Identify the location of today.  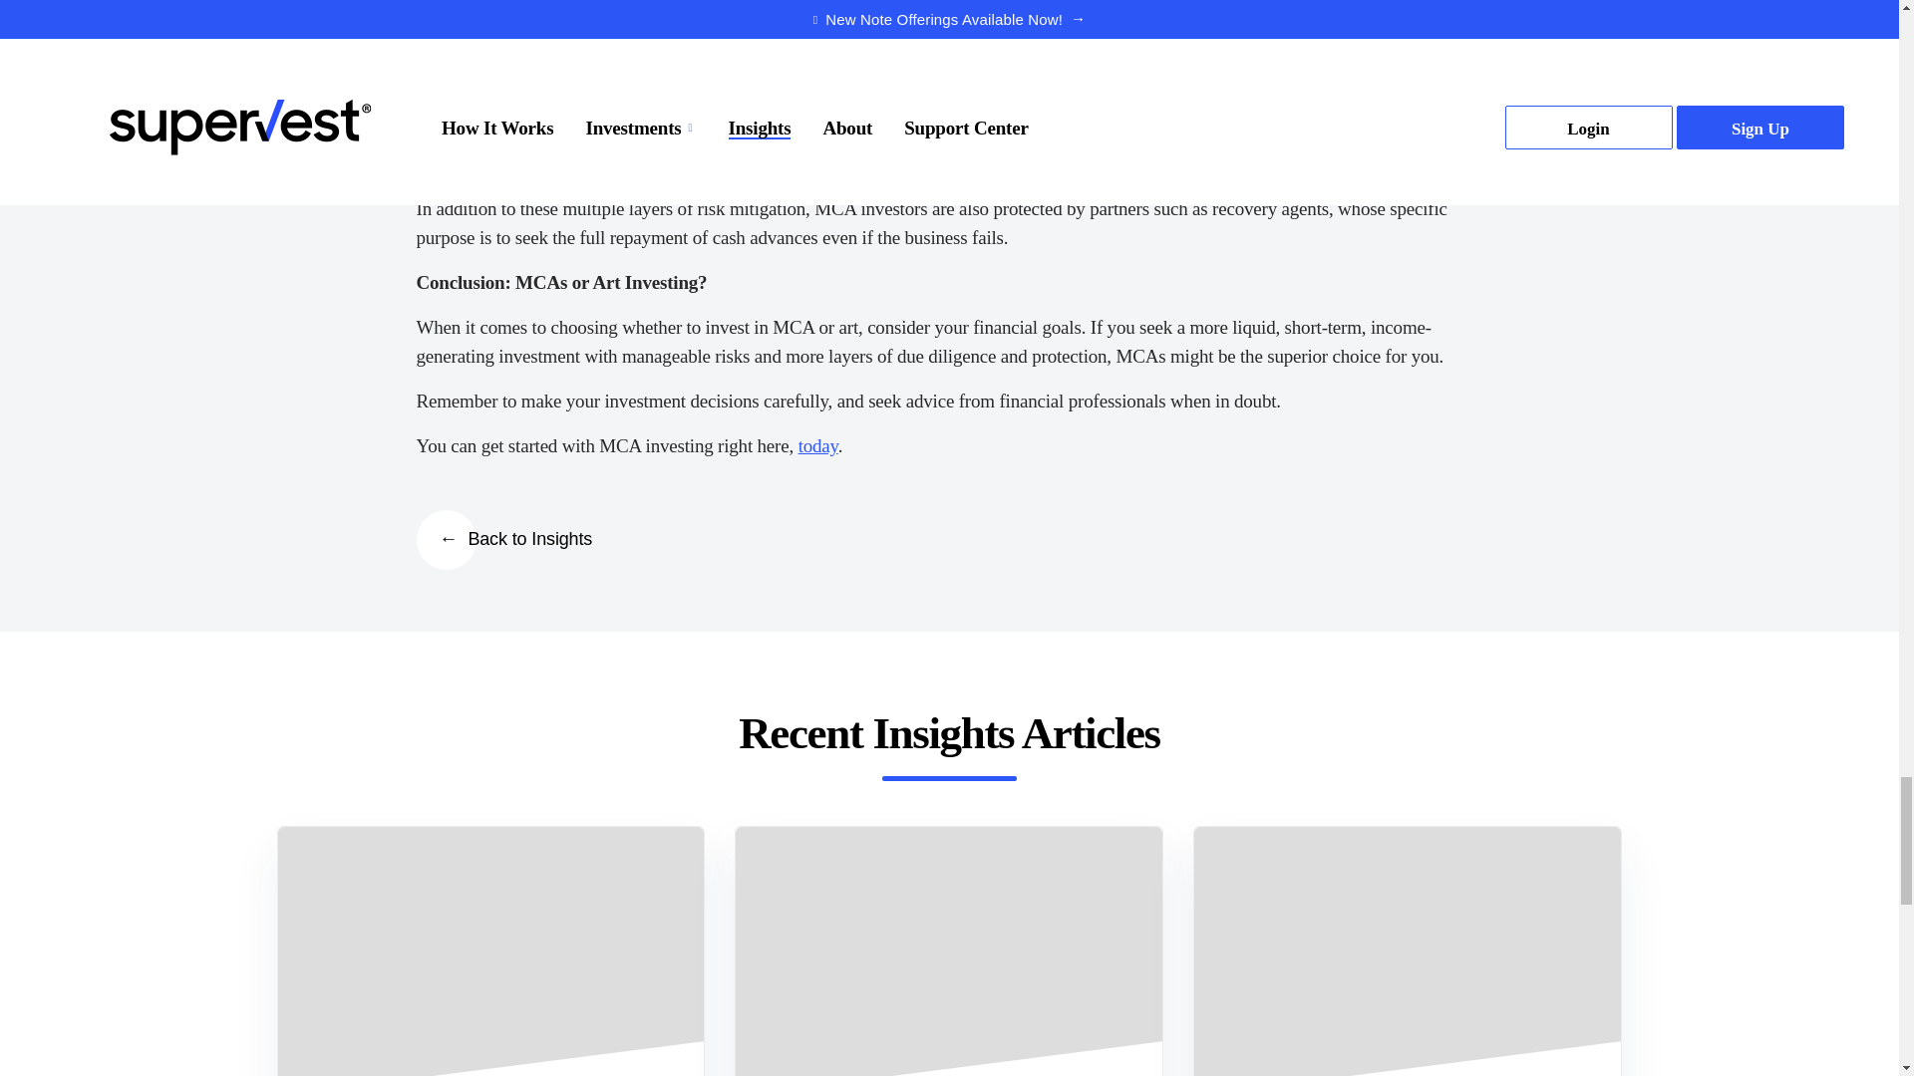
(817, 445).